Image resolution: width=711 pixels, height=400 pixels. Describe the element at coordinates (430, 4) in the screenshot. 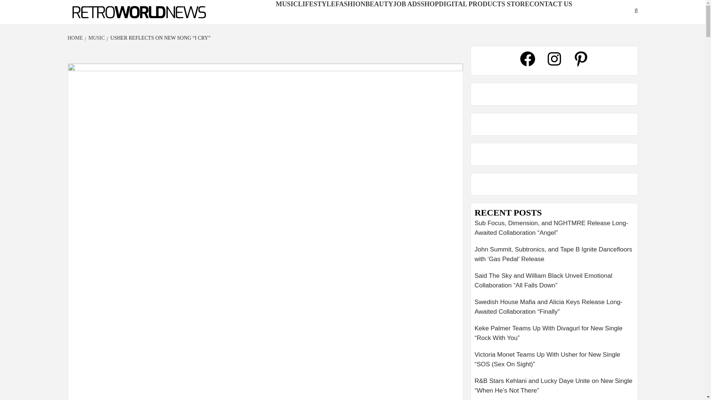

I see `SHOP` at that location.